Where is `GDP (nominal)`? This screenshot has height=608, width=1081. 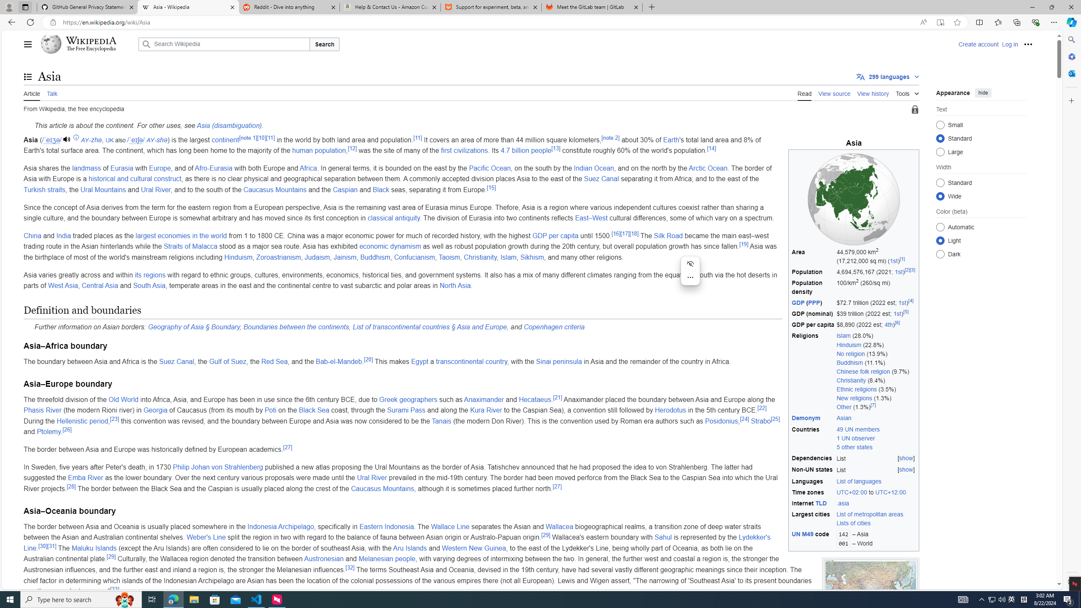
GDP (nominal) is located at coordinates (813, 314).